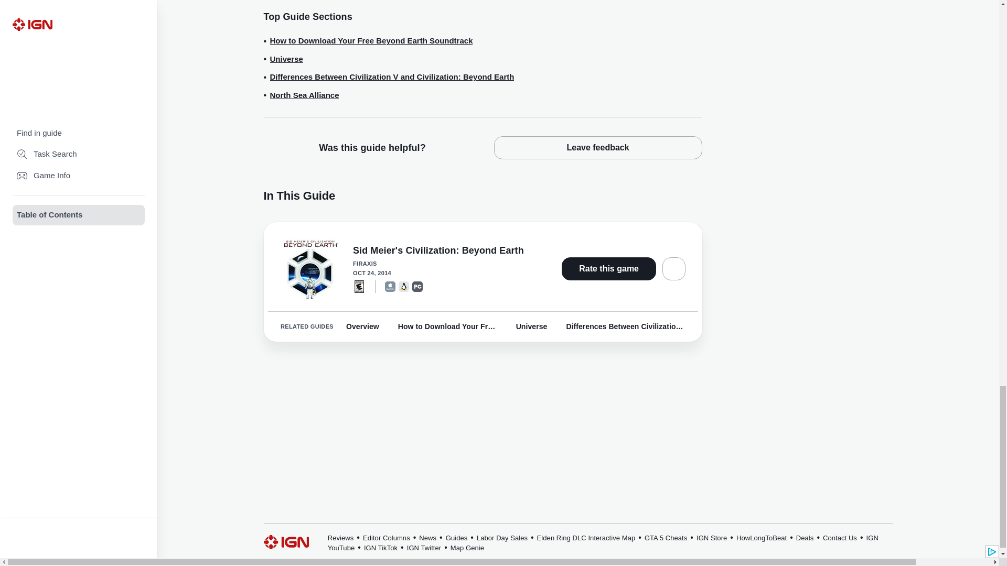 The image size is (1007, 566). I want to click on PC, so click(417, 286).